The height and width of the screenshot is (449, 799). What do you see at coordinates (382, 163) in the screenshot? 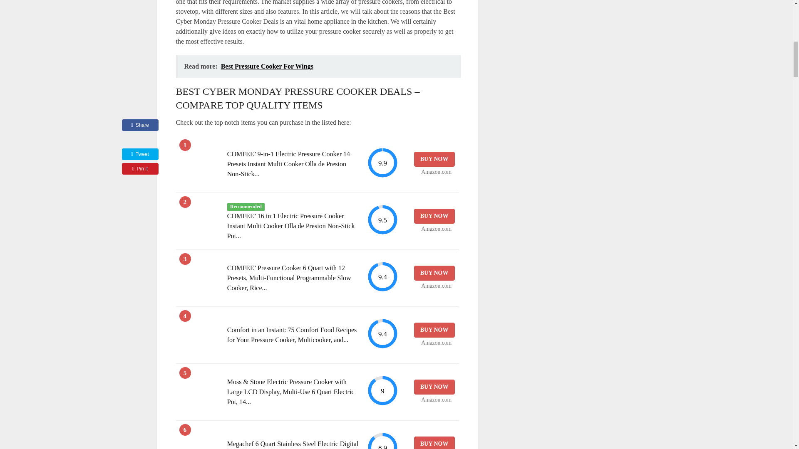
I see `9.9` at bounding box center [382, 163].